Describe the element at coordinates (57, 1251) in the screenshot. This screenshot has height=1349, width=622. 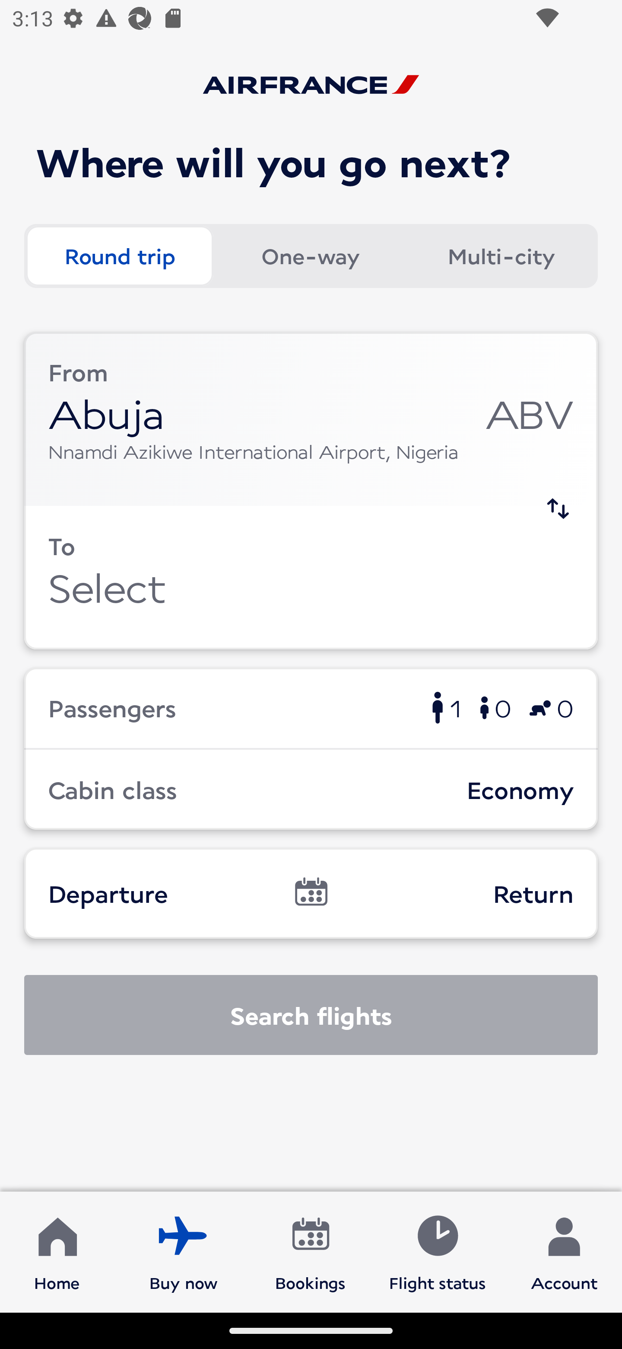
I see `Home` at that location.